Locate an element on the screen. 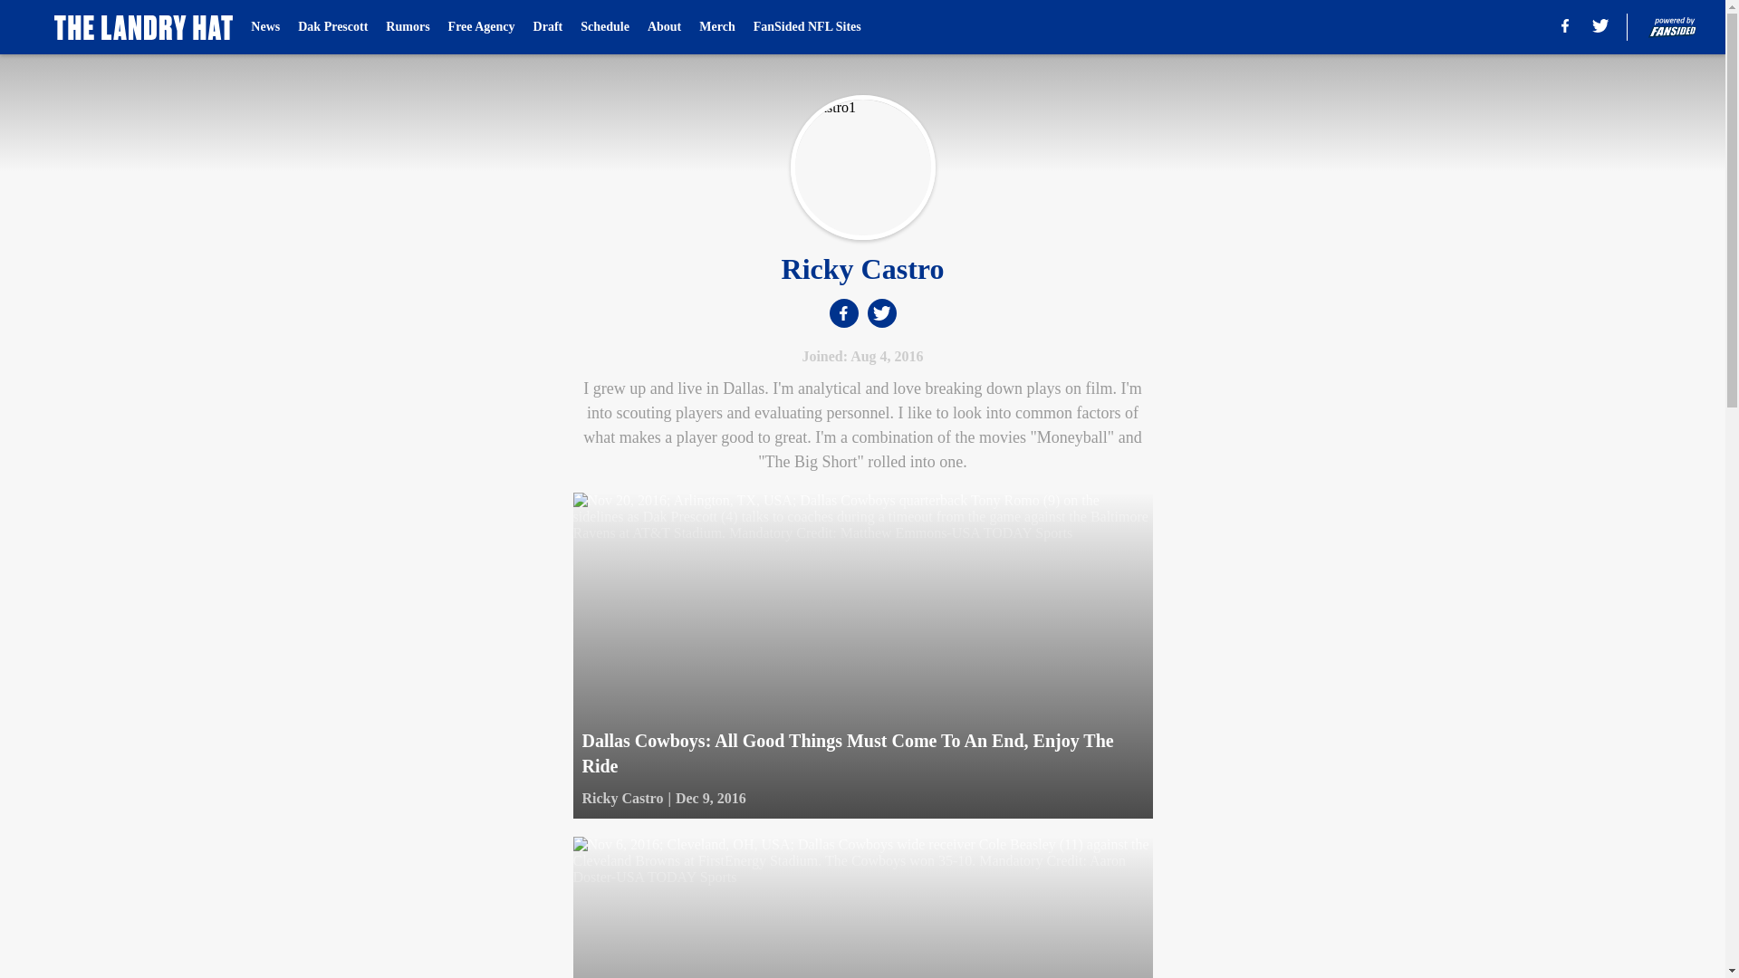 Image resolution: width=1739 pixels, height=978 pixels. Ricky Castro is located at coordinates (621, 799).